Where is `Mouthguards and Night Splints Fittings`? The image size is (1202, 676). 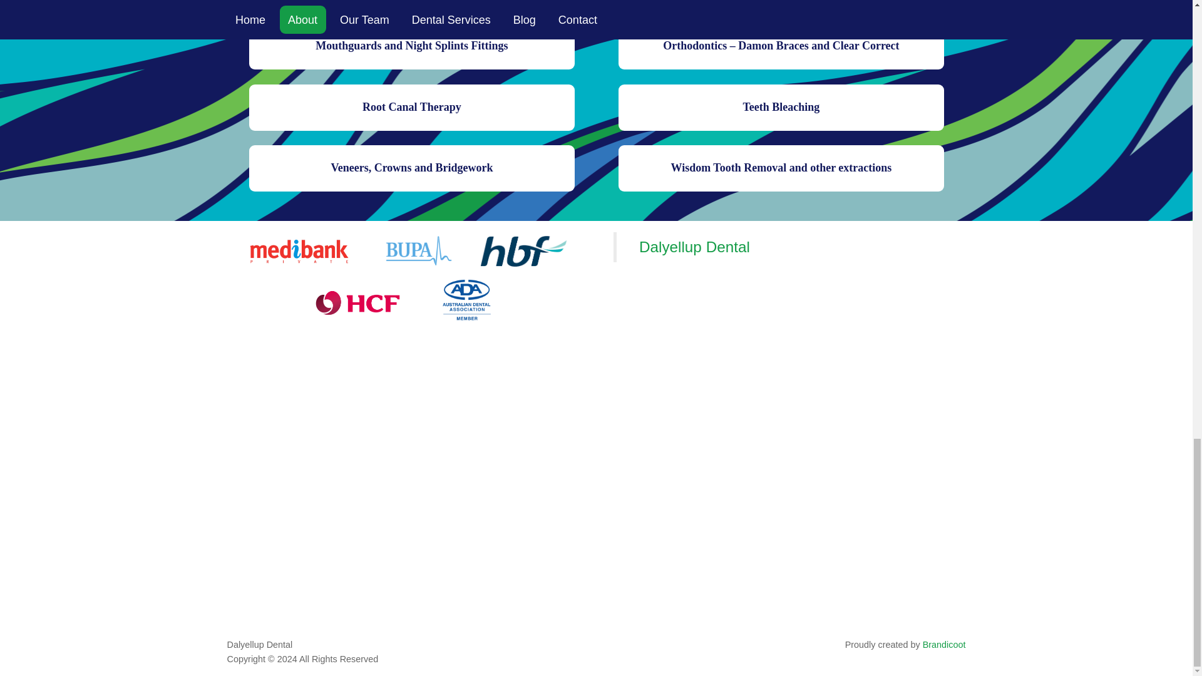 Mouthguards and Night Splints Fittings is located at coordinates (411, 46).